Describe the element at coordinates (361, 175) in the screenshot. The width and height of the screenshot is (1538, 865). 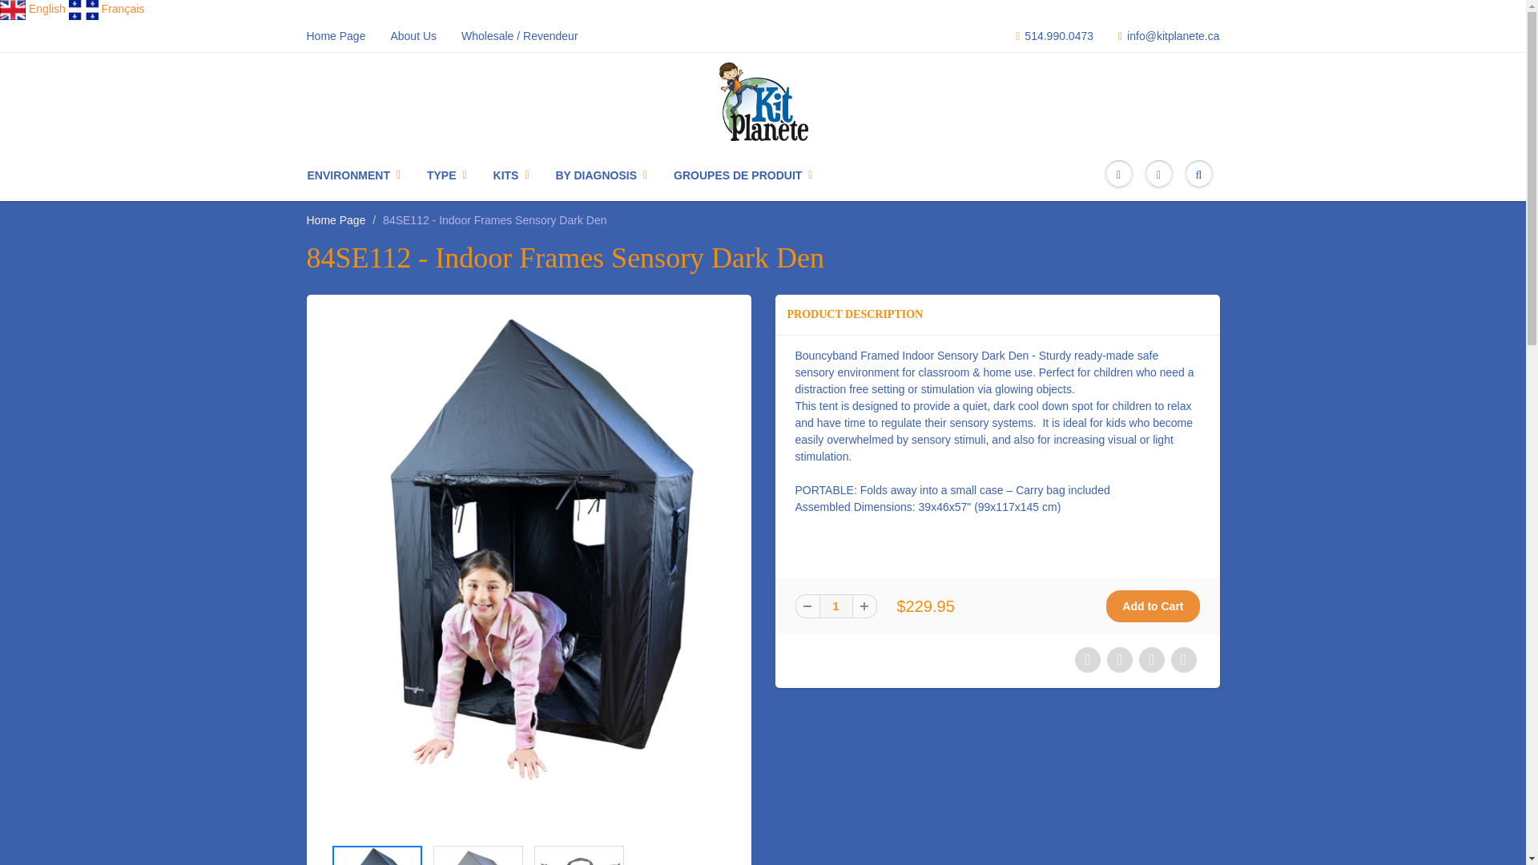
I see `ENVIRONMENT` at that location.